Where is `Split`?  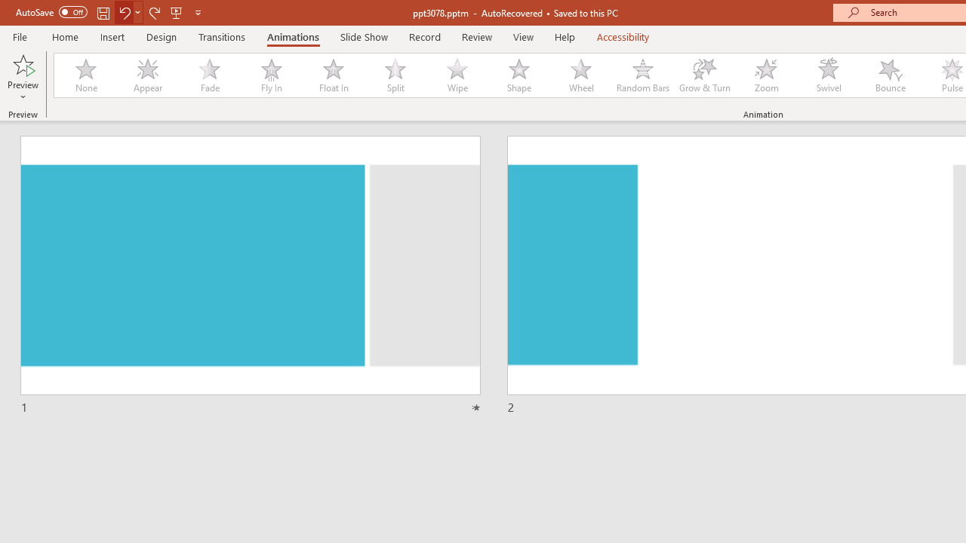
Split is located at coordinates (395, 75).